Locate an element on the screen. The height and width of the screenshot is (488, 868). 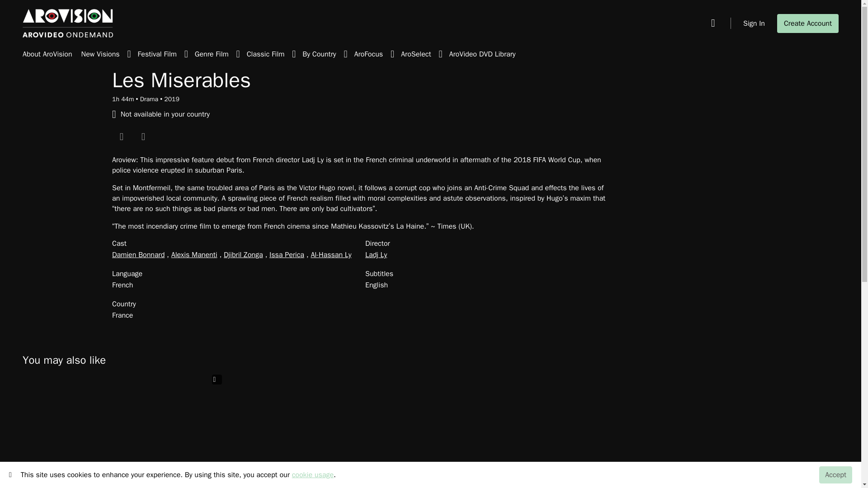
New Visions is located at coordinates (109, 55).